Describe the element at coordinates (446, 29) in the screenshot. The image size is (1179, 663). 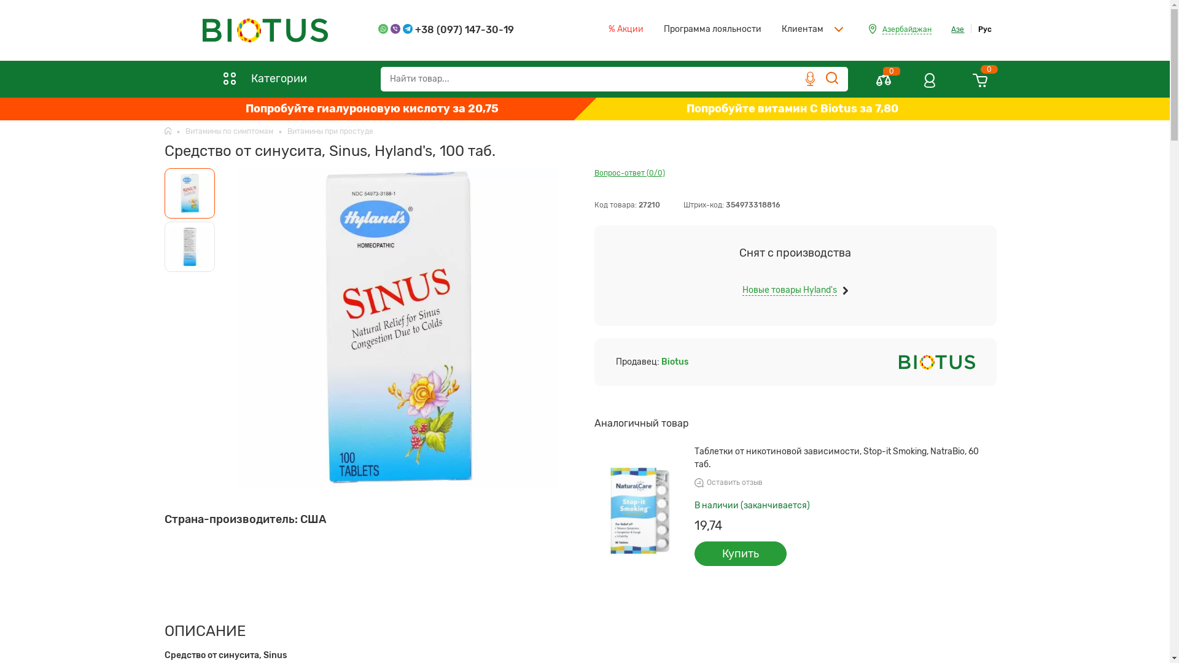
I see `+38 (097) 147-30-19` at that location.